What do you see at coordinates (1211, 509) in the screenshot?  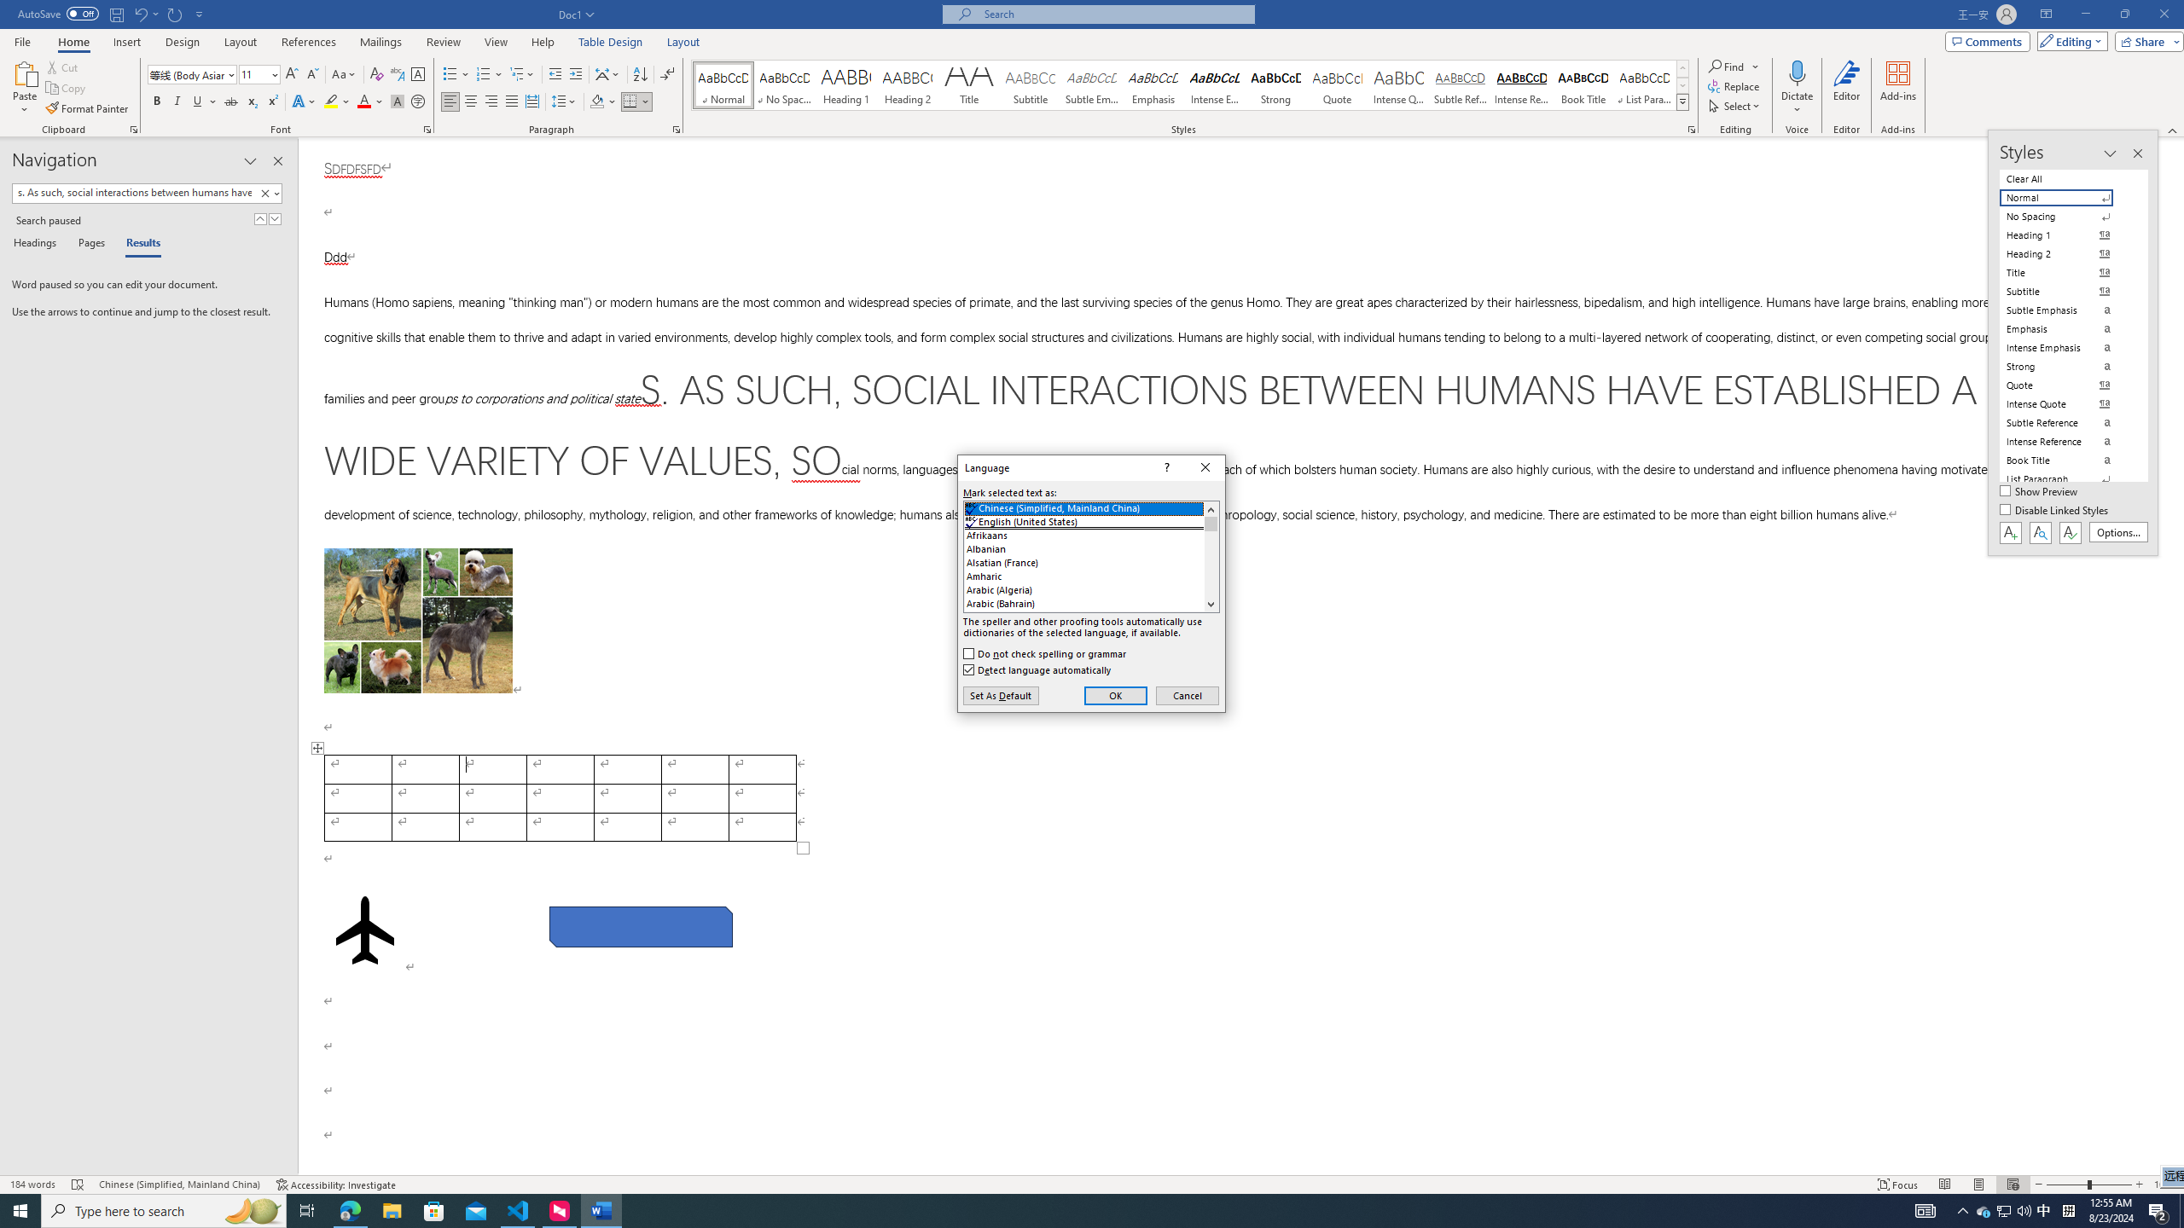 I see `Line up` at bounding box center [1211, 509].